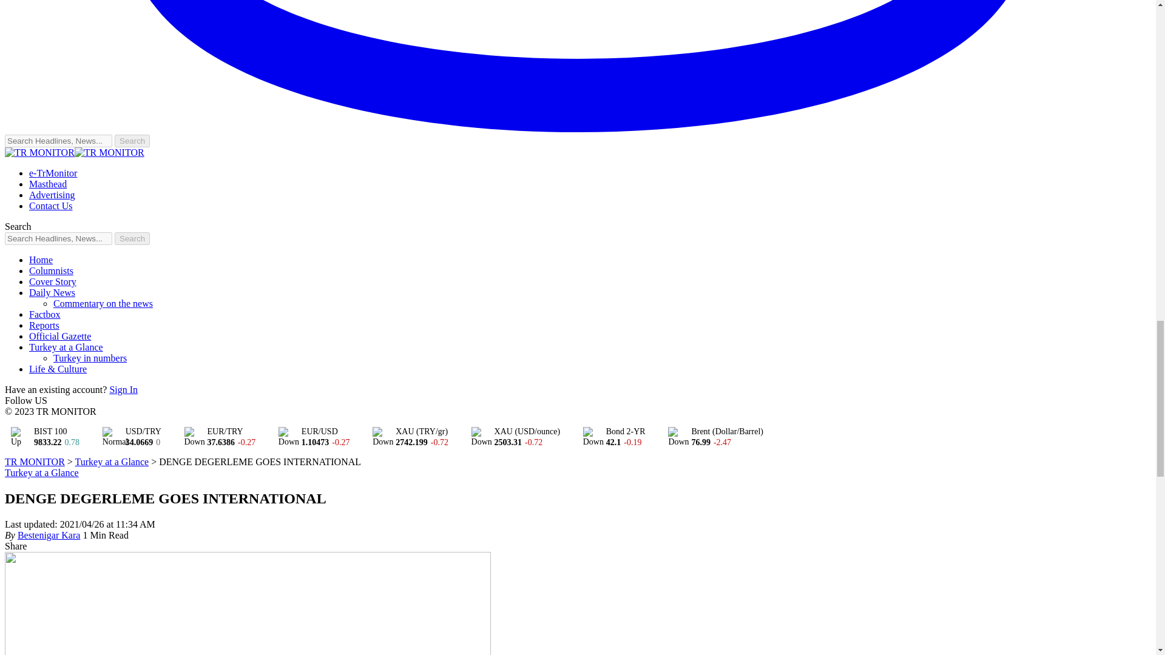  What do you see at coordinates (132, 141) in the screenshot?
I see `Search` at bounding box center [132, 141].